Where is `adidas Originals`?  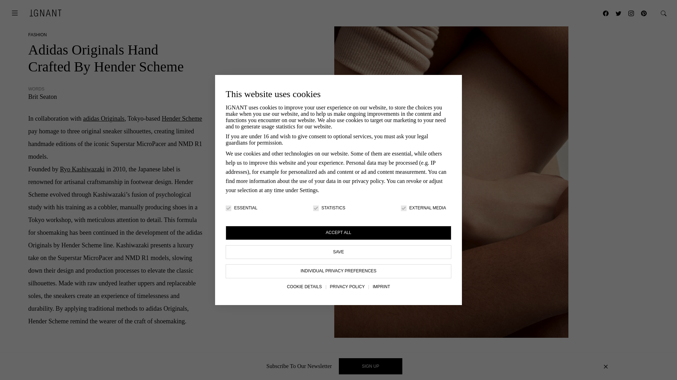
adidas Originals is located at coordinates (103, 118).